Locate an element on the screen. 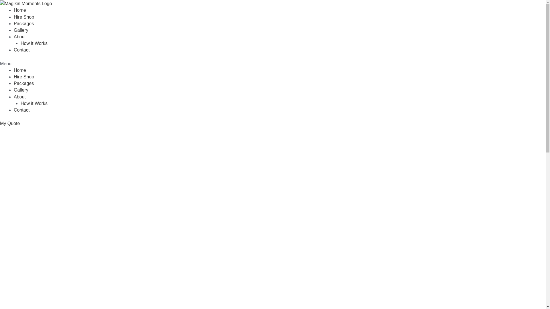 The width and height of the screenshot is (550, 309). Hire Shop is located at coordinates (24, 17).